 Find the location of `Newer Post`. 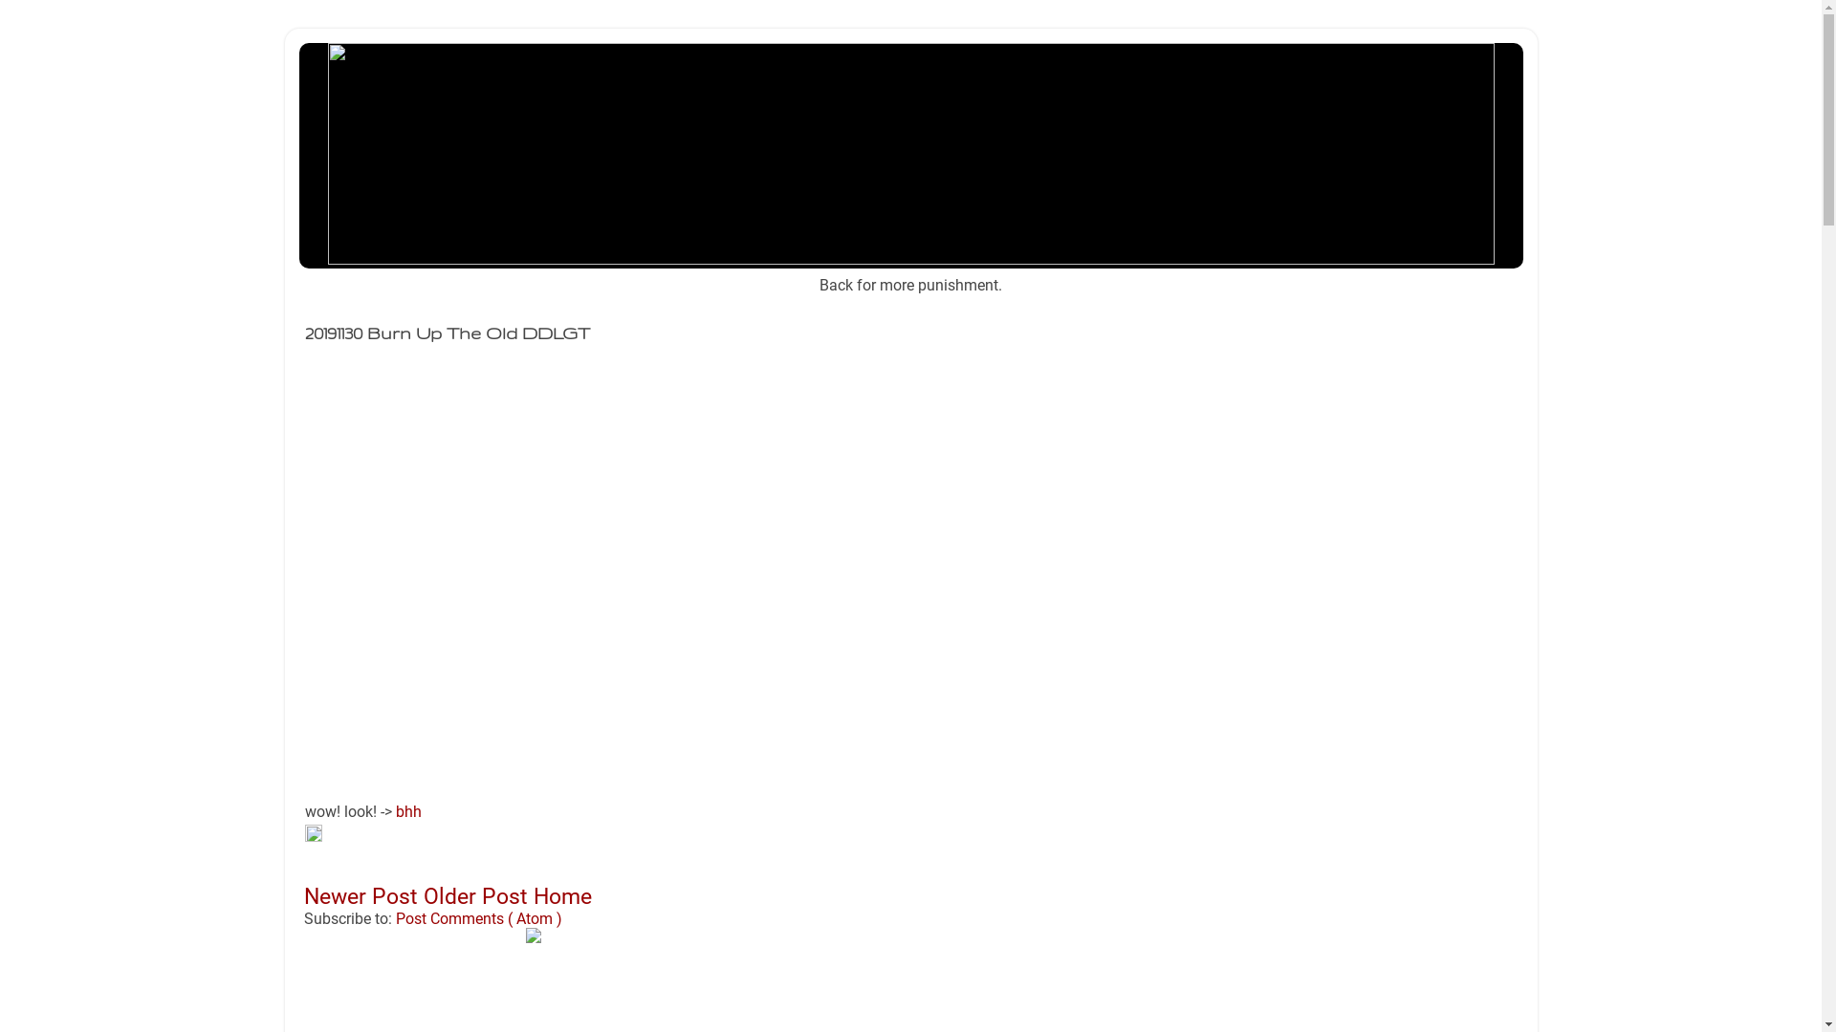

Newer Post is located at coordinates (363, 896).